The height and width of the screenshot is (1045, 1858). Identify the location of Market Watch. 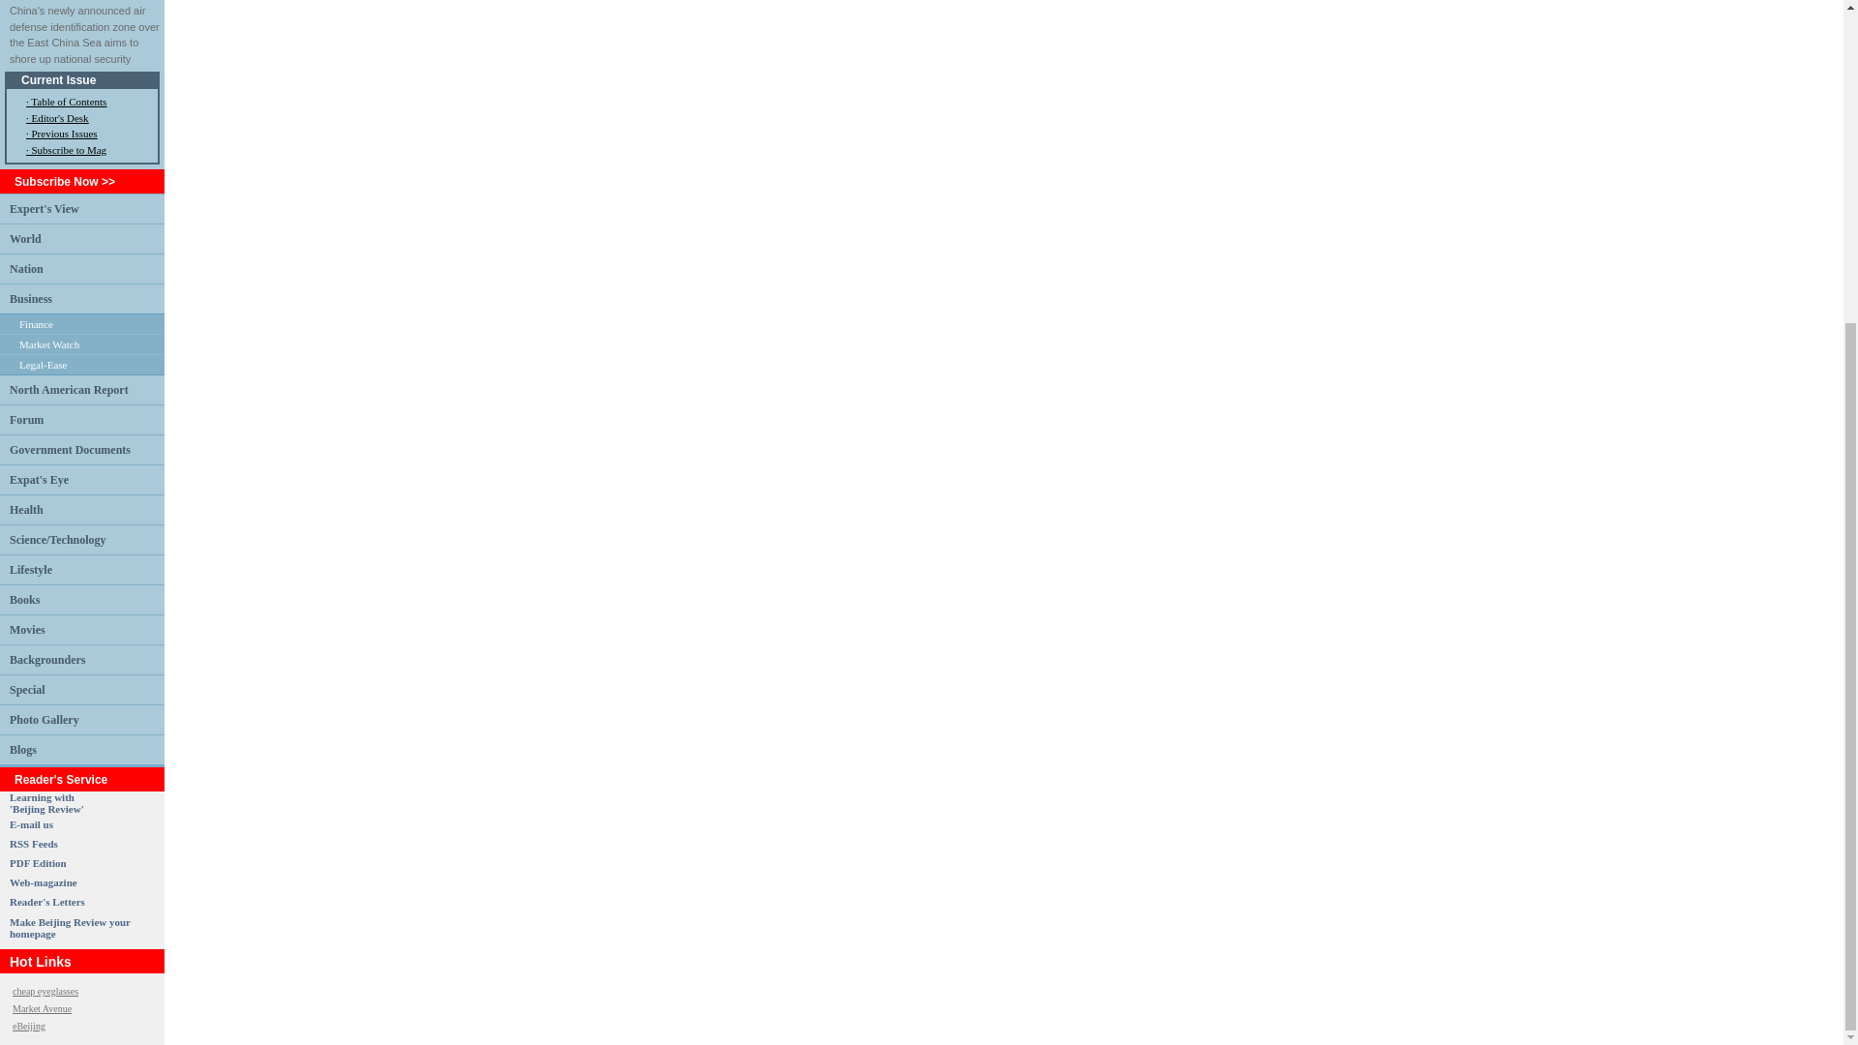
(46, 803).